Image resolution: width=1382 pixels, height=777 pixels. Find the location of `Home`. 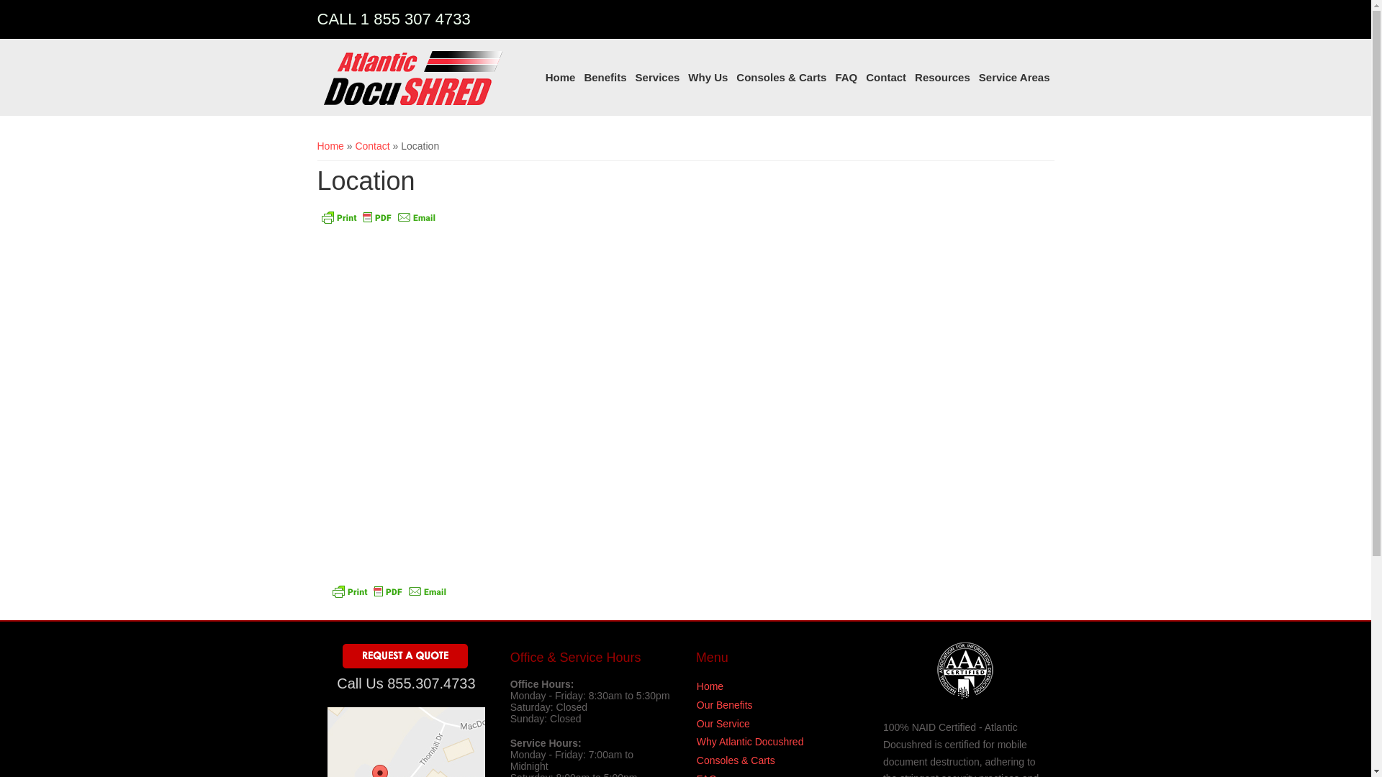

Home is located at coordinates (710, 686).